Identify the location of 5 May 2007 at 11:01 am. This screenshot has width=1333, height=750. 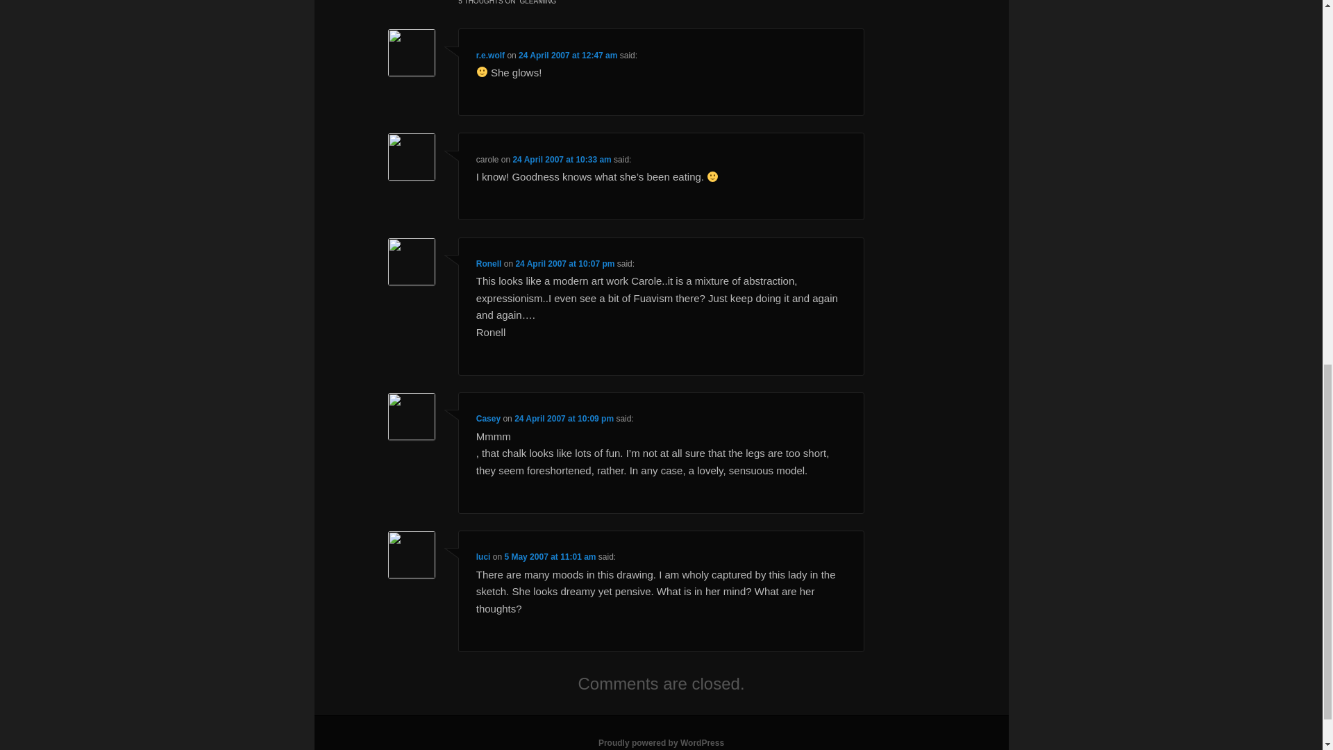
(550, 556).